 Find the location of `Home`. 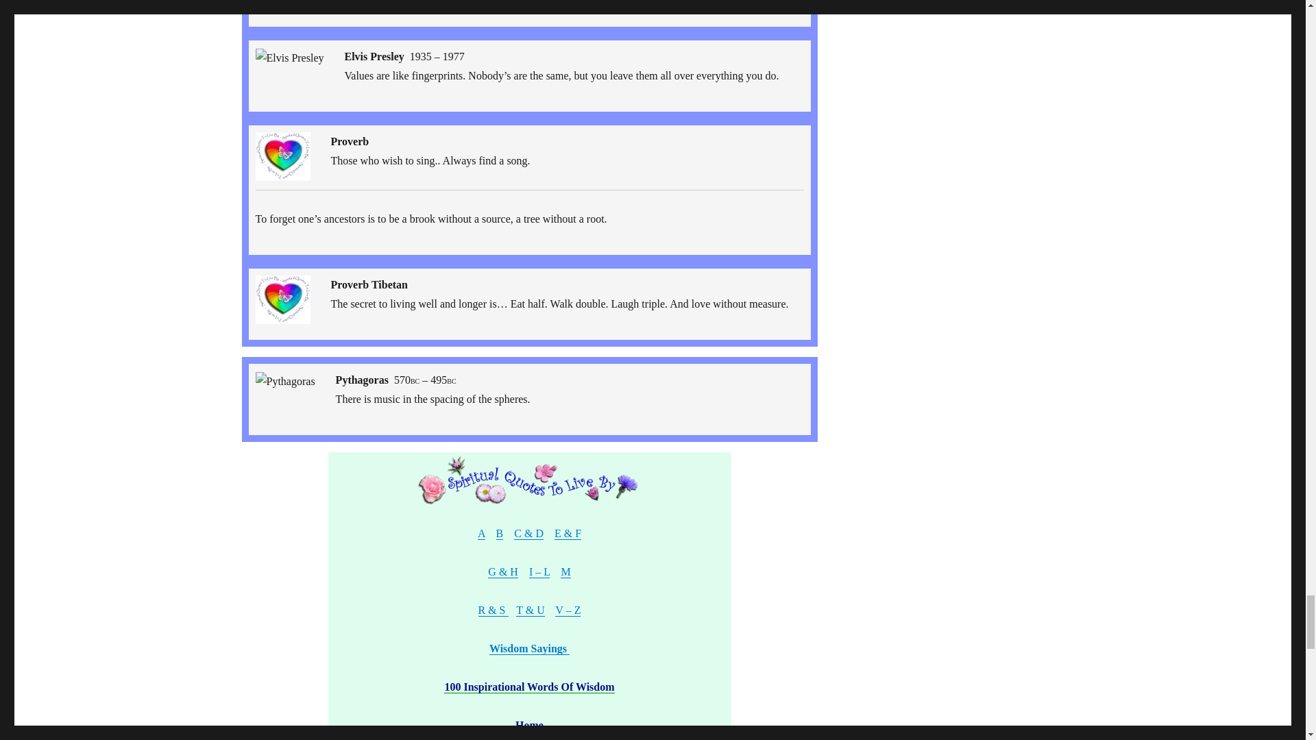

Home is located at coordinates (529, 725).